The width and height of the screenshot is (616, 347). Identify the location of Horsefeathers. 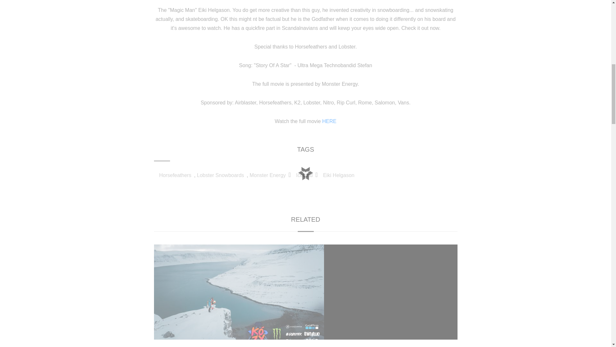
(175, 175).